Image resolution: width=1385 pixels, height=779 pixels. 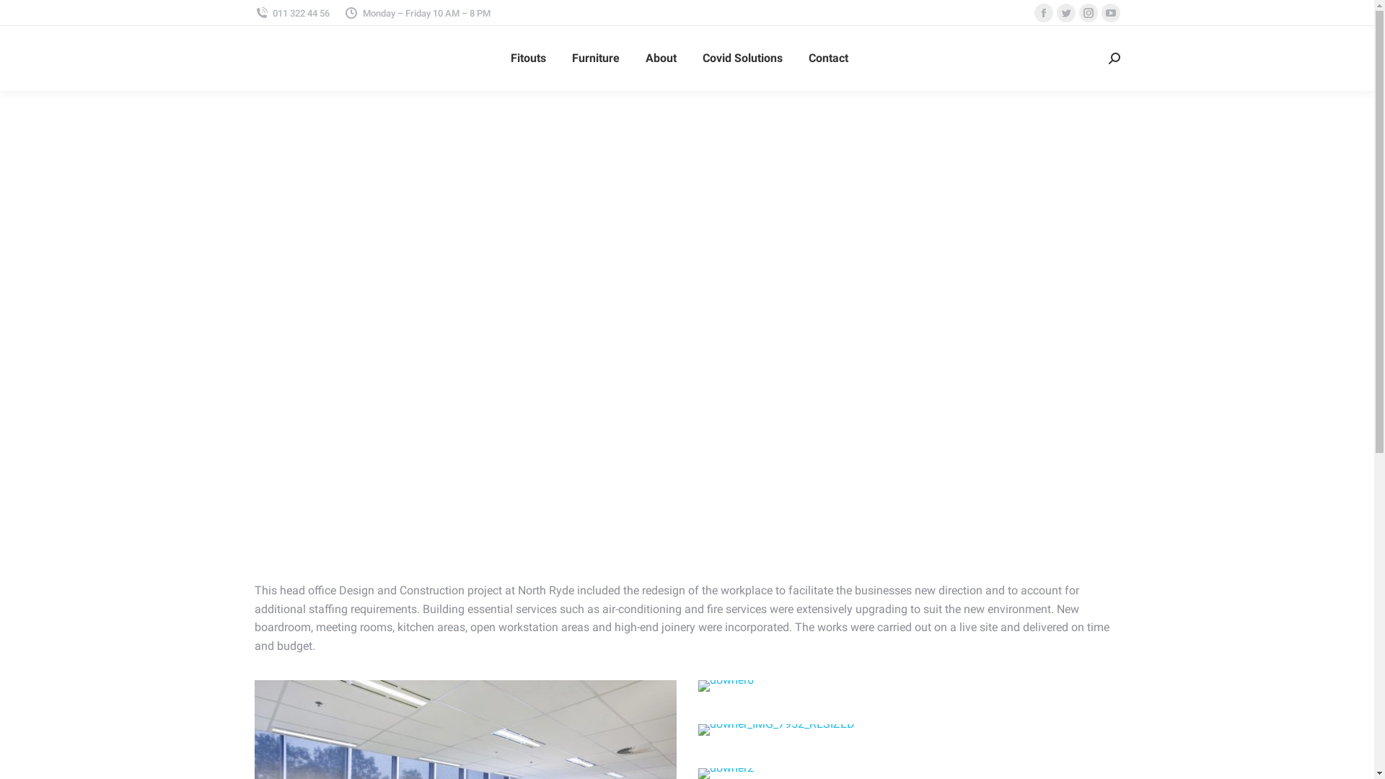 I want to click on About, so click(x=661, y=58).